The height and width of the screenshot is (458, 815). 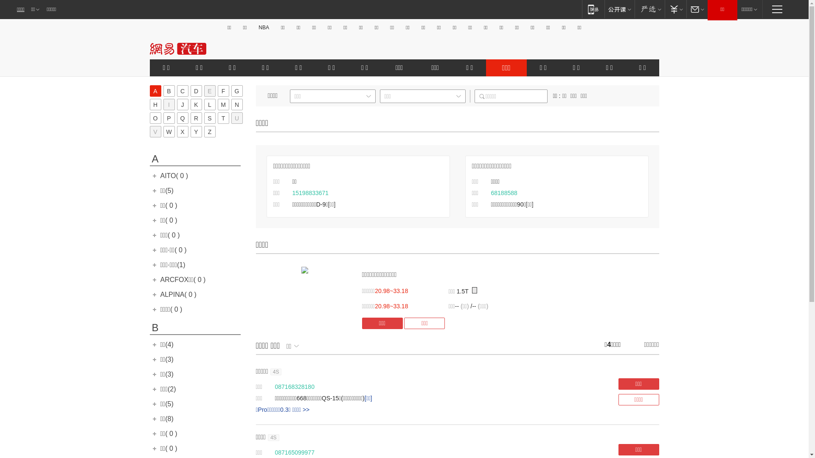 What do you see at coordinates (169, 91) in the screenshot?
I see `B` at bounding box center [169, 91].